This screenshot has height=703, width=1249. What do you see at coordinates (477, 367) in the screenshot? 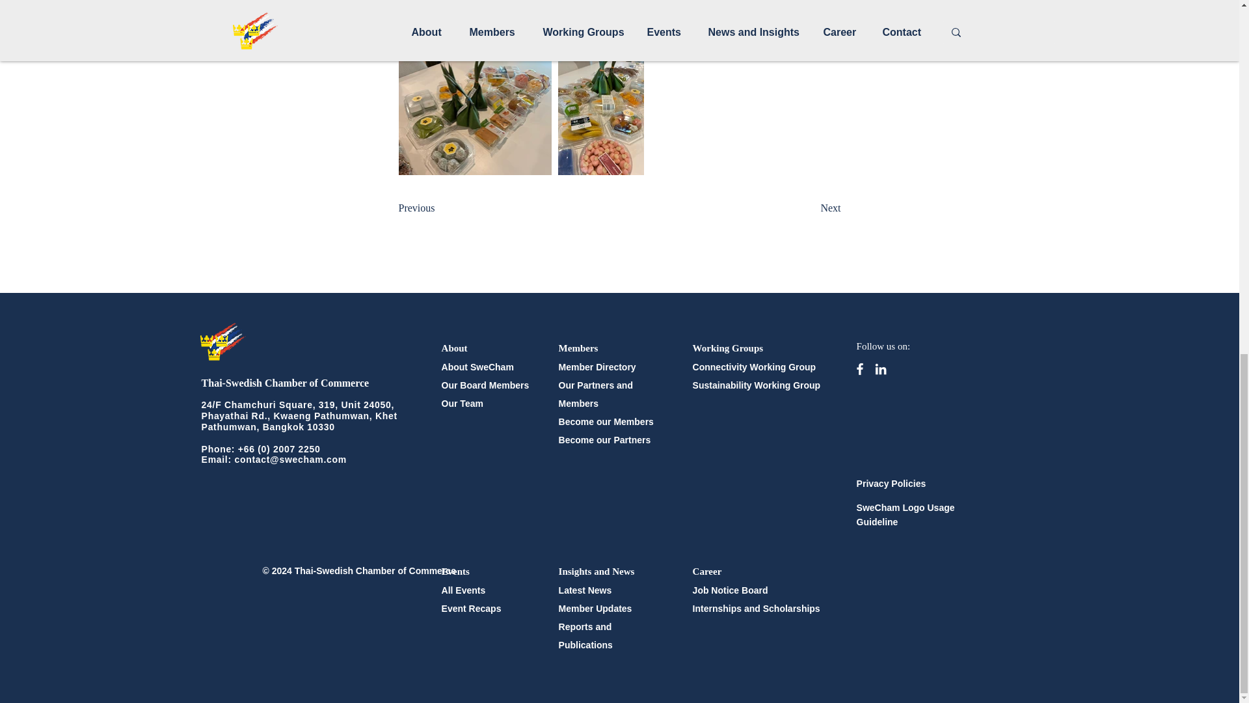
I see `About SweCham` at bounding box center [477, 367].